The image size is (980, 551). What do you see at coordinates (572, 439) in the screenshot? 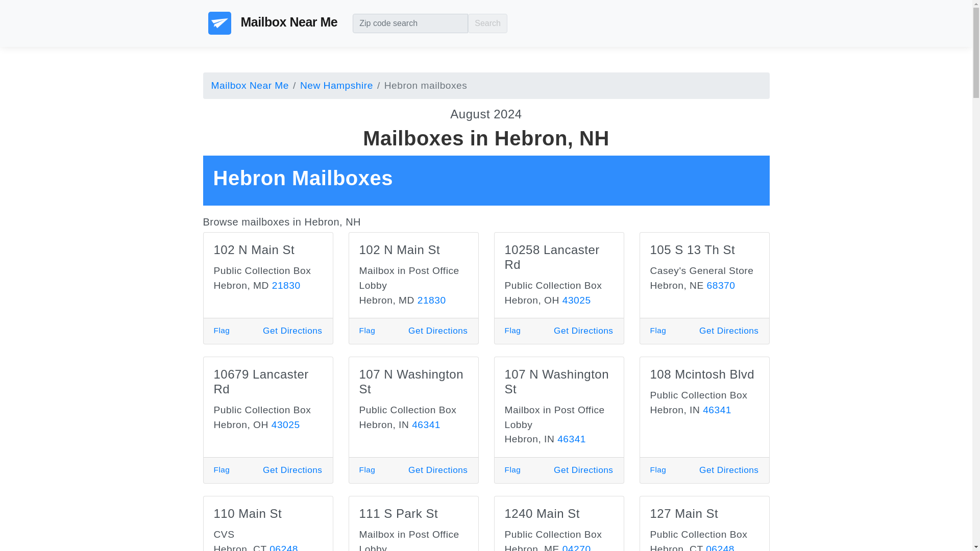
I see `46341` at bounding box center [572, 439].